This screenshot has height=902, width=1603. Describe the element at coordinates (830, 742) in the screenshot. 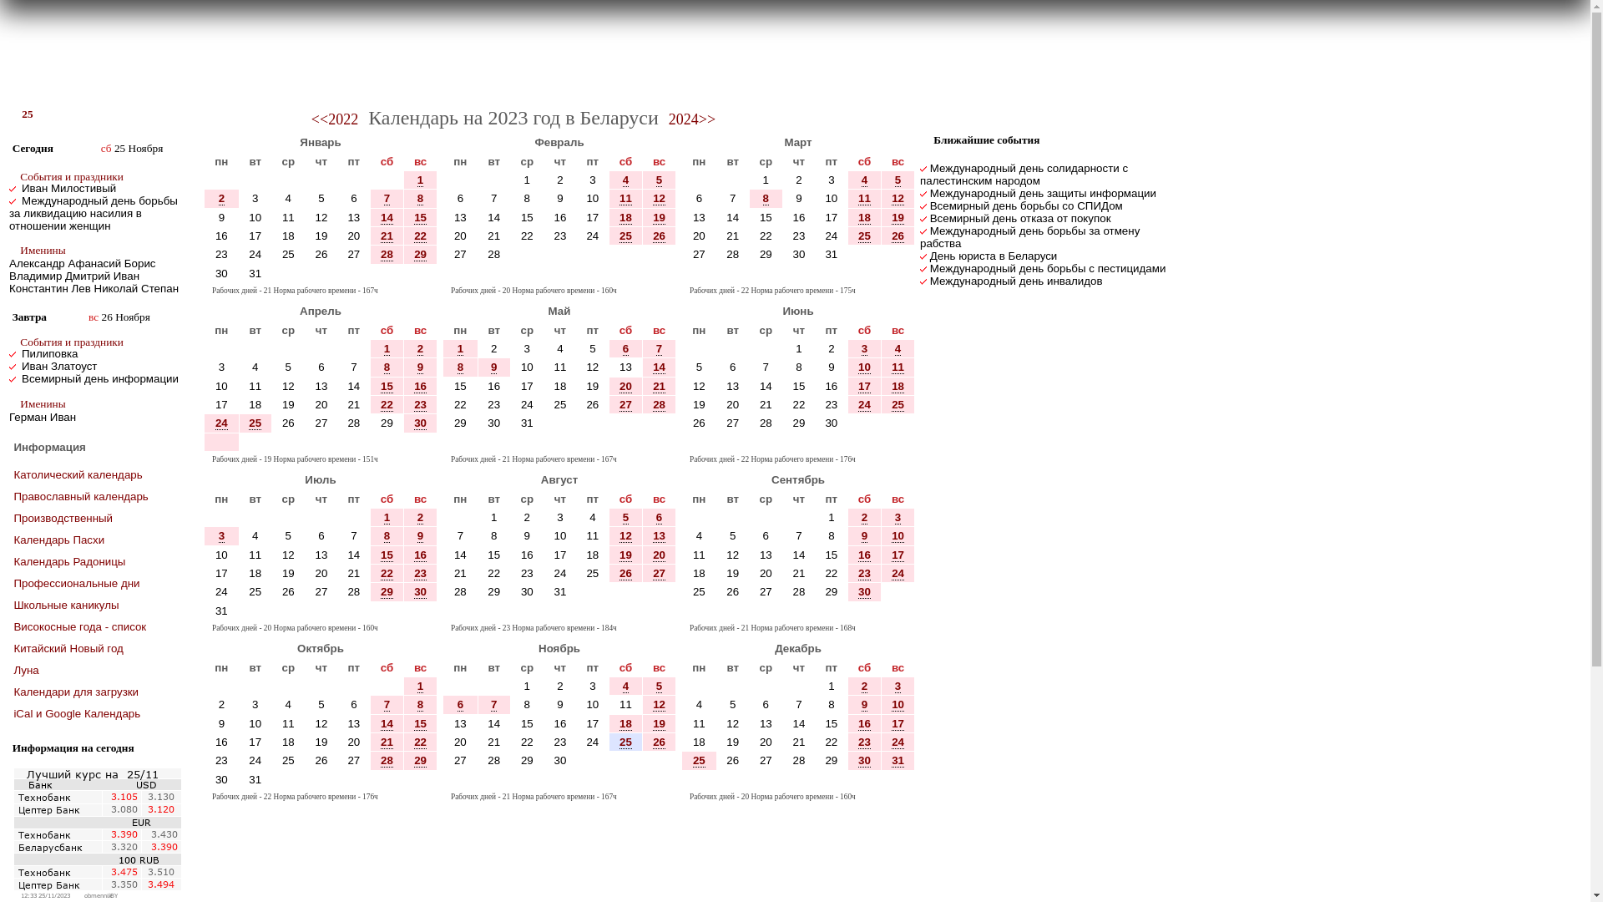

I see `22` at that location.